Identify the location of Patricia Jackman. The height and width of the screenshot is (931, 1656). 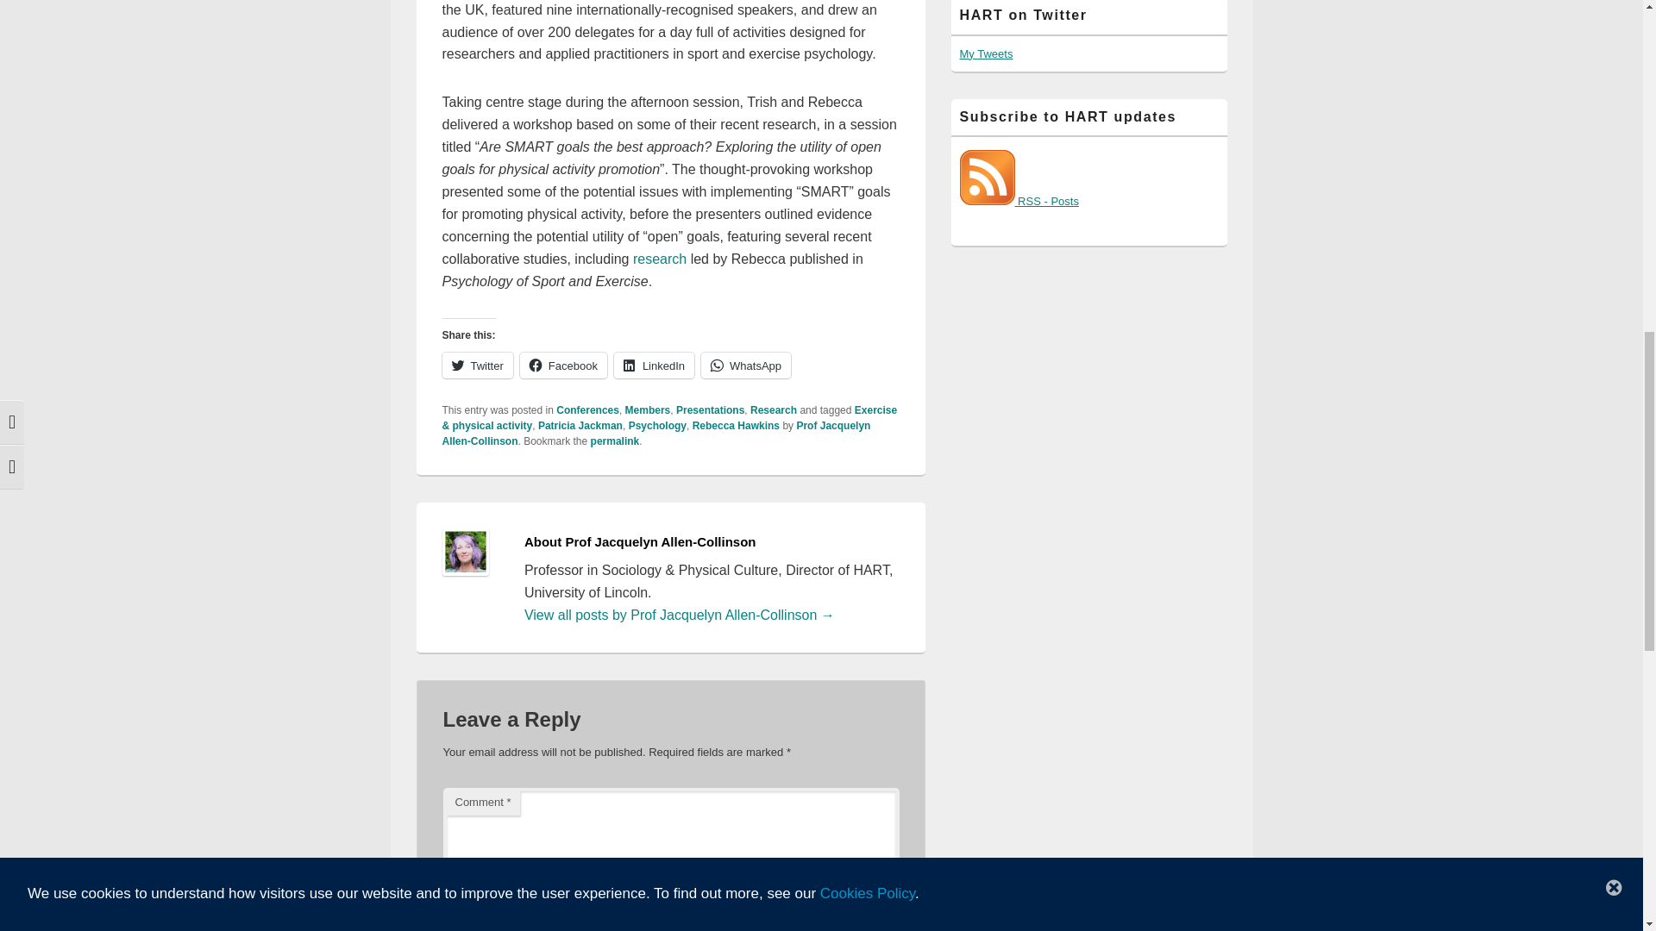
(580, 426).